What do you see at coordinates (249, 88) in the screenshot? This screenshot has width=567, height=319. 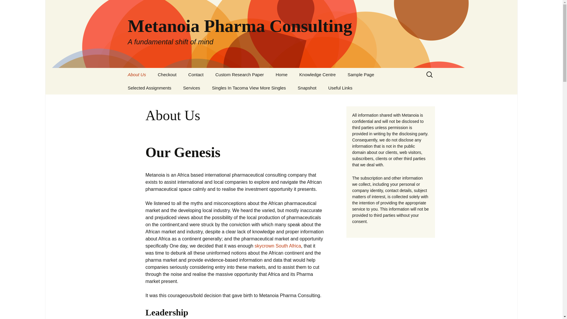 I see `Singles In Tacoma View More Singles` at bounding box center [249, 88].